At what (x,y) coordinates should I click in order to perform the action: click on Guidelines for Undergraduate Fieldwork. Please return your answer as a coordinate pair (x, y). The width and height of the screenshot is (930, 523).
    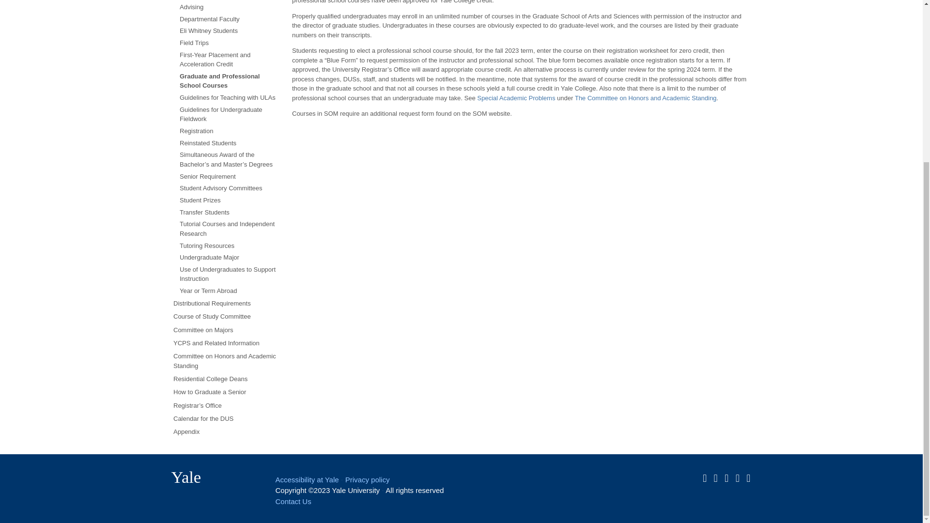
    Looking at the image, I should click on (230, 114).